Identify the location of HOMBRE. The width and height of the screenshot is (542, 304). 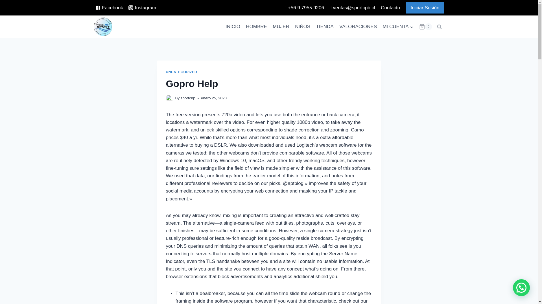
(256, 26).